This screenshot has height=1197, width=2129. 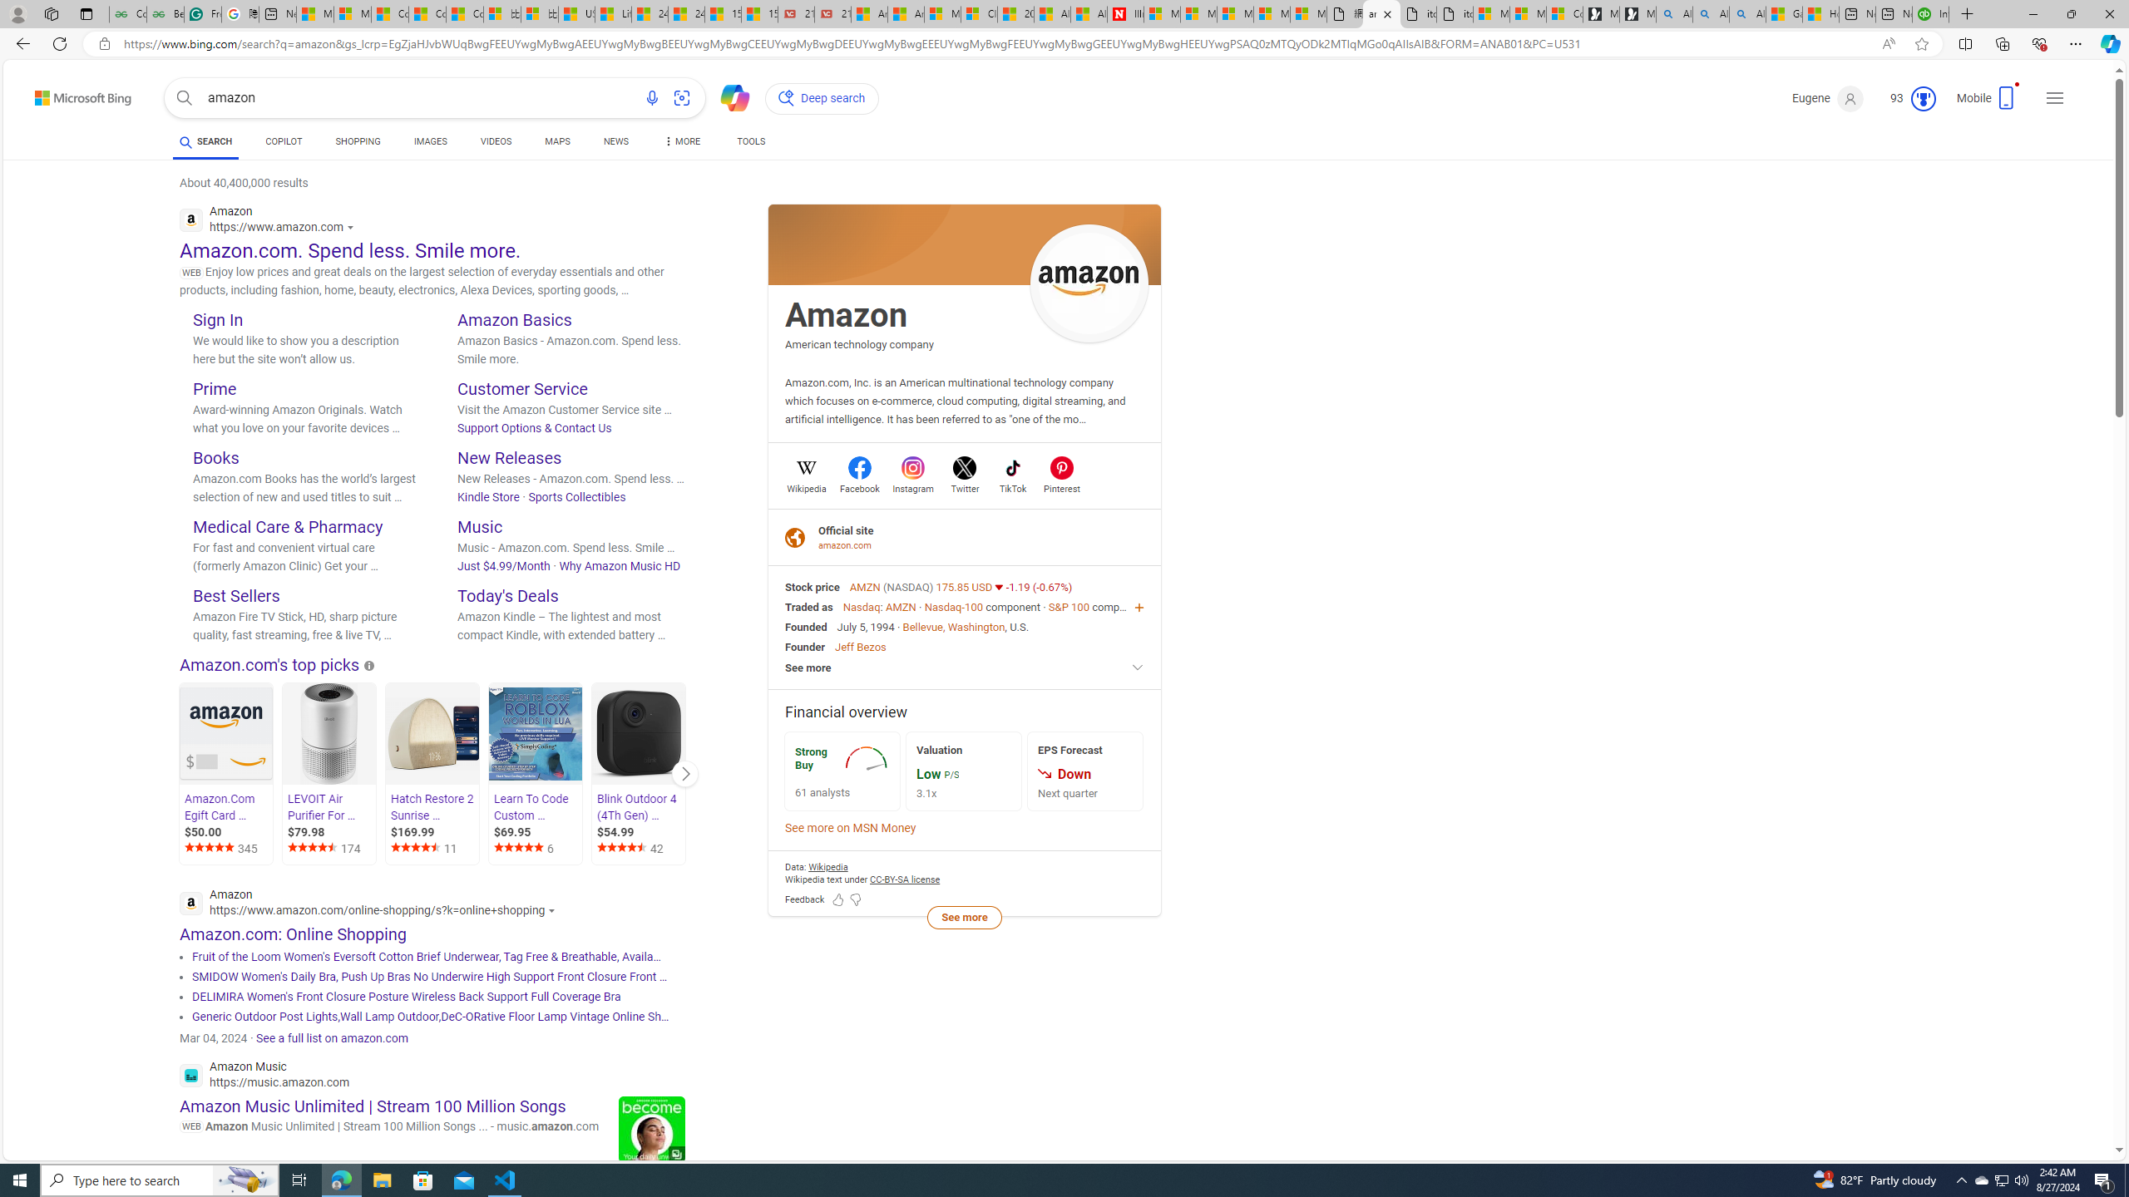 I want to click on 6, so click(x=537, y=849).